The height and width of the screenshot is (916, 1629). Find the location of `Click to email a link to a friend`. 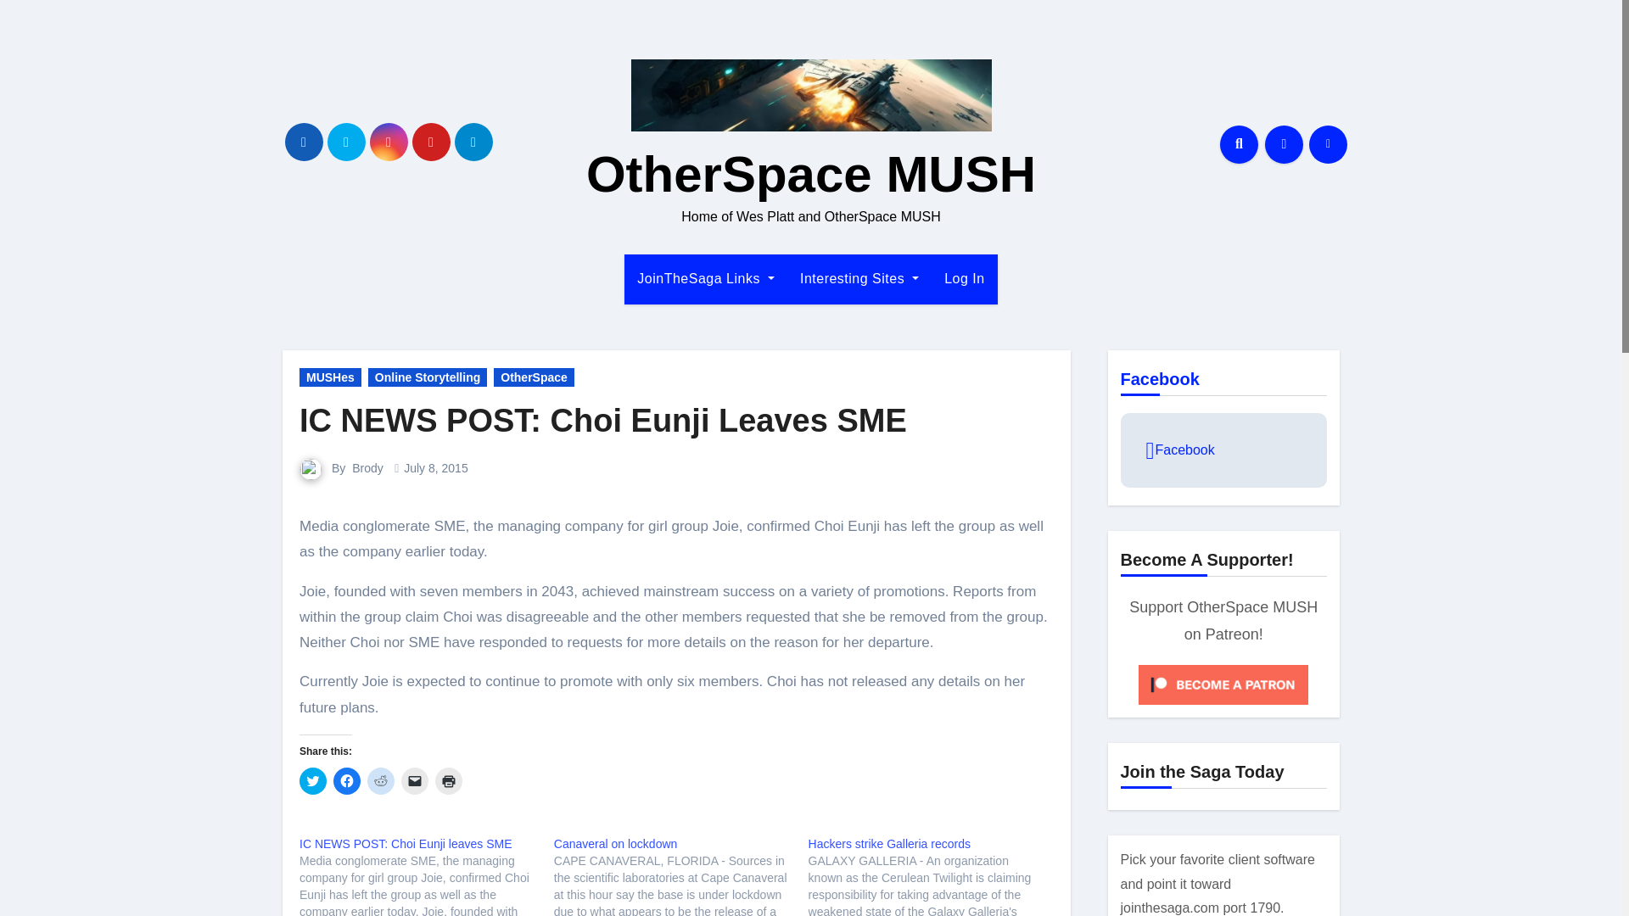

Click to email a link to a friend is located at coordinates (414, 781).